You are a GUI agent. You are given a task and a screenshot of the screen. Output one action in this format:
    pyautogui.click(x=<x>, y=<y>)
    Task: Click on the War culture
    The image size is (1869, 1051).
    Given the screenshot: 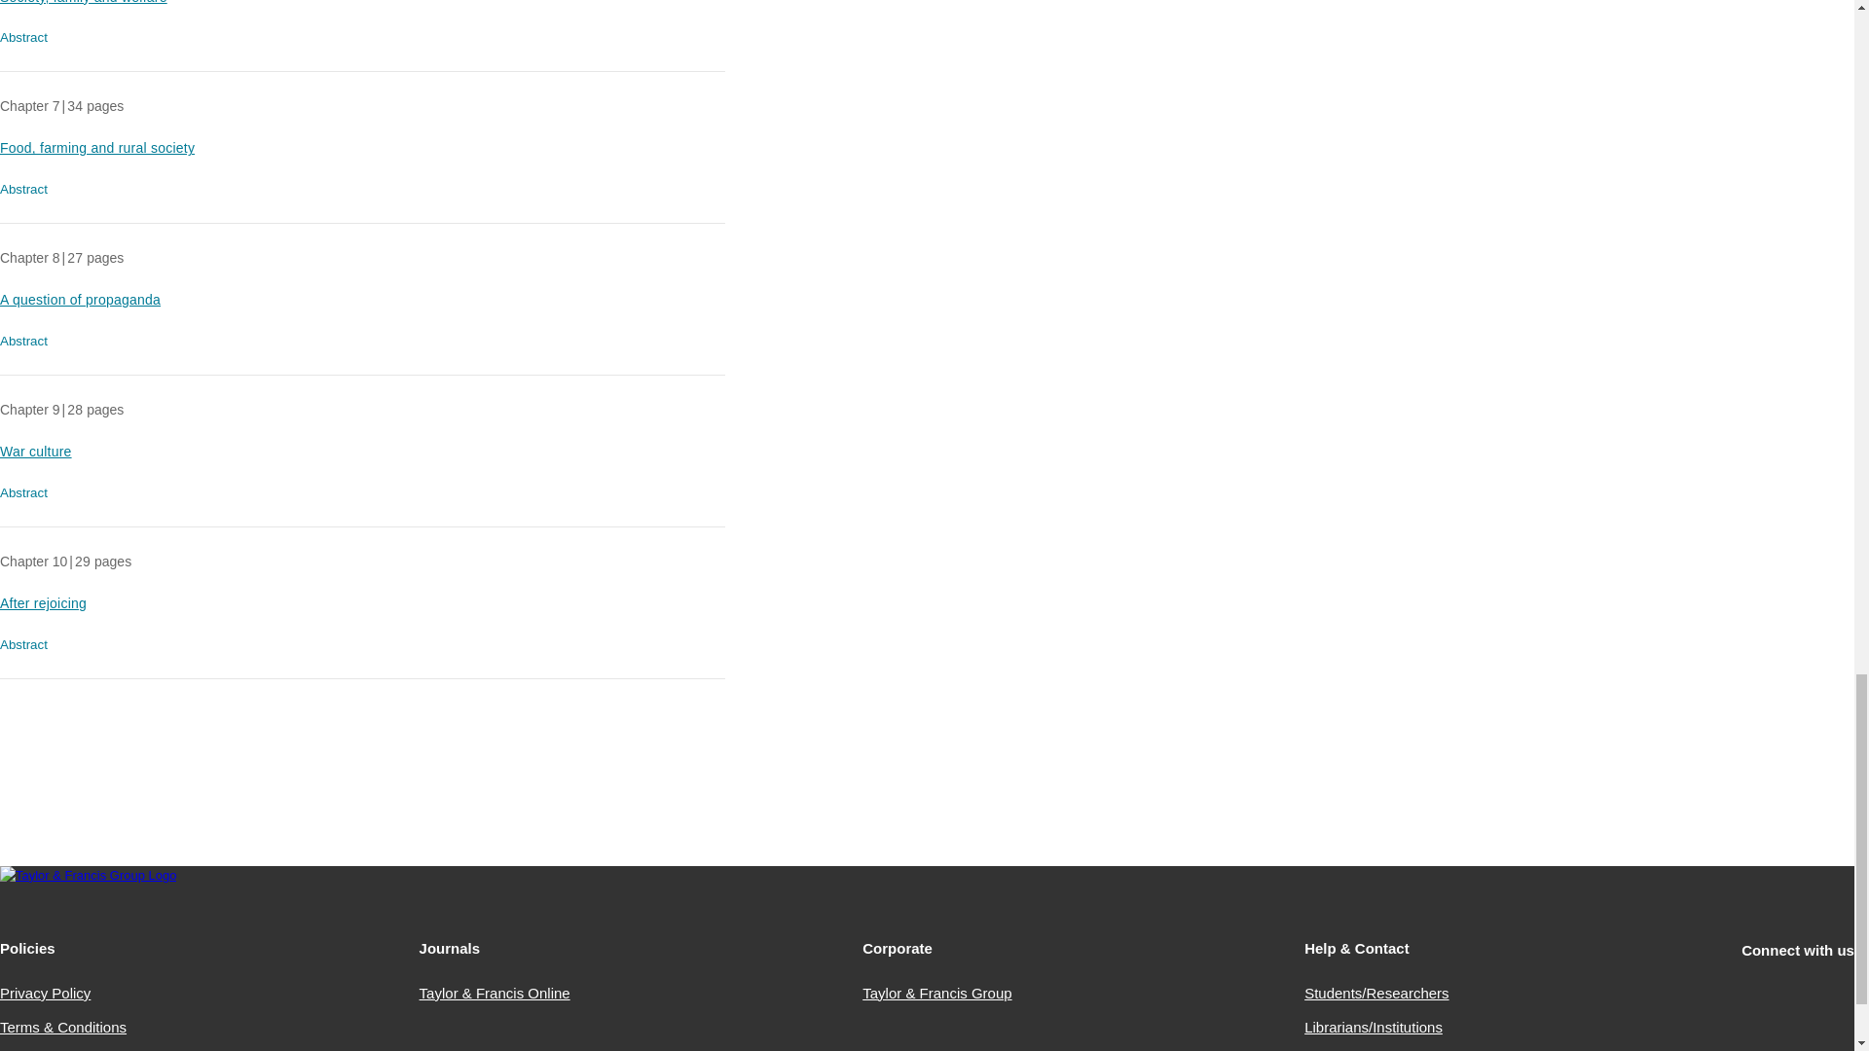 What is the action you would take?
    pyautogui.click(x=36, y=451)
    